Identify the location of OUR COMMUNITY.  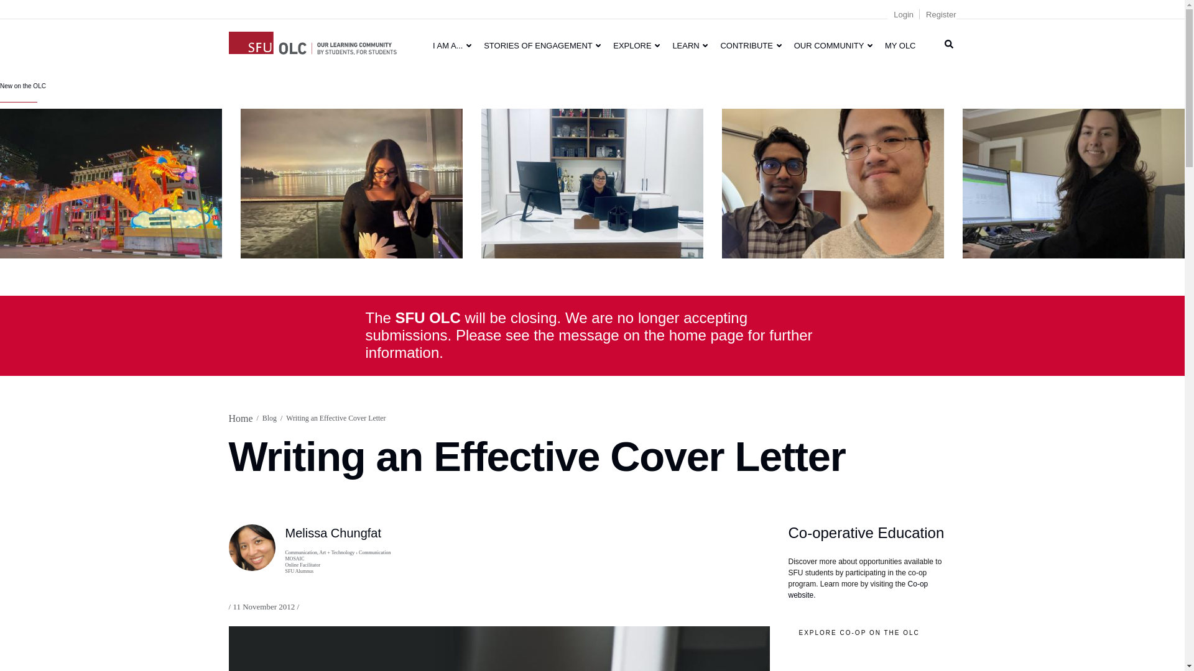
(833, 45).